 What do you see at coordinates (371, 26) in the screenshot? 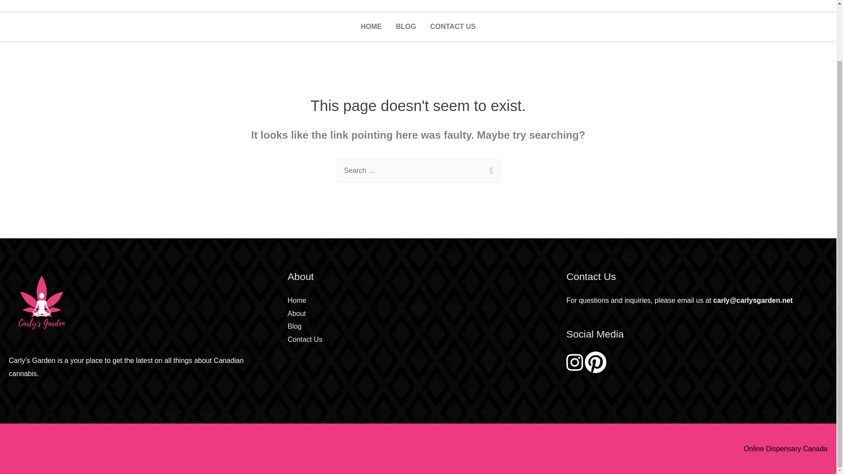
I see `HOME` at bounding box center [371, 26].